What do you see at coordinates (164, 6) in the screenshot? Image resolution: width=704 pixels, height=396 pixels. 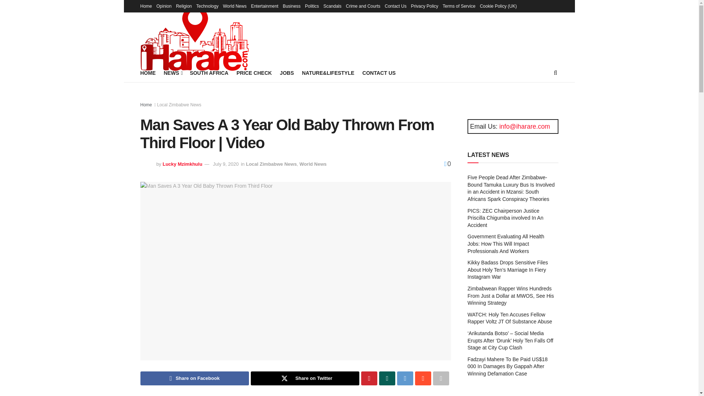 I see `Opinion` at bounding box center [164, 6].